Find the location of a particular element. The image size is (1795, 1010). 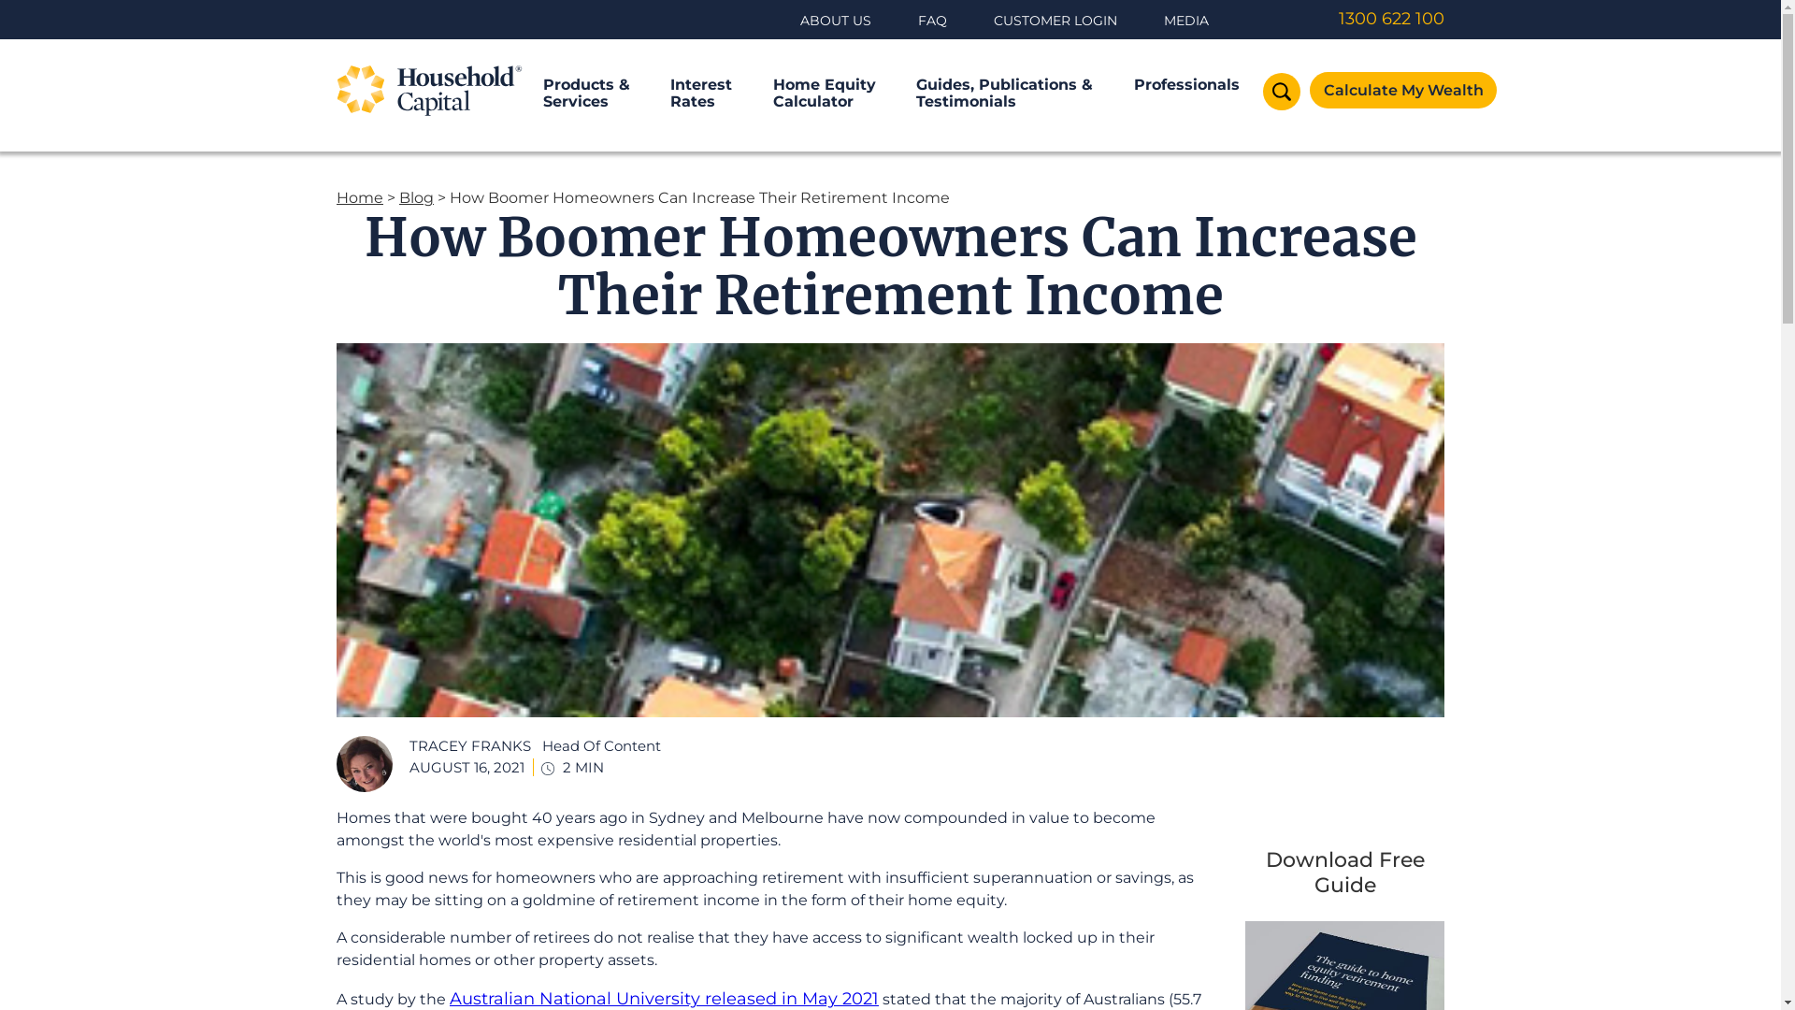

Blog is located at coordinates (417, 198).